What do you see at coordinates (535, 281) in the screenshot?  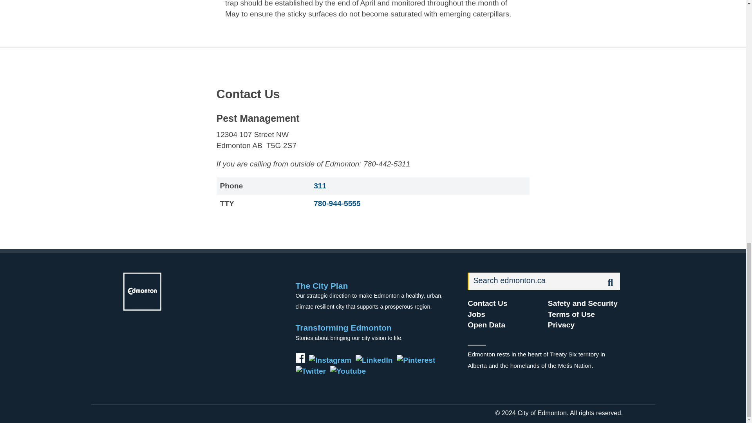 I see `Search` at bounding box center [535, 281].